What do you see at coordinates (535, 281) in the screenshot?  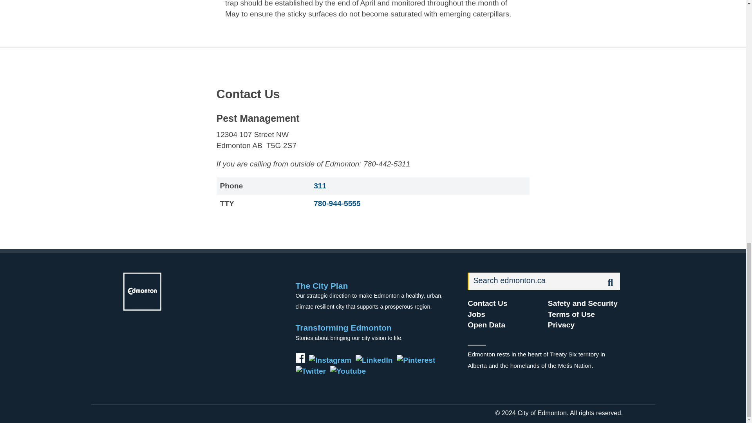 I see `Search` at bounding box center [535, 281].